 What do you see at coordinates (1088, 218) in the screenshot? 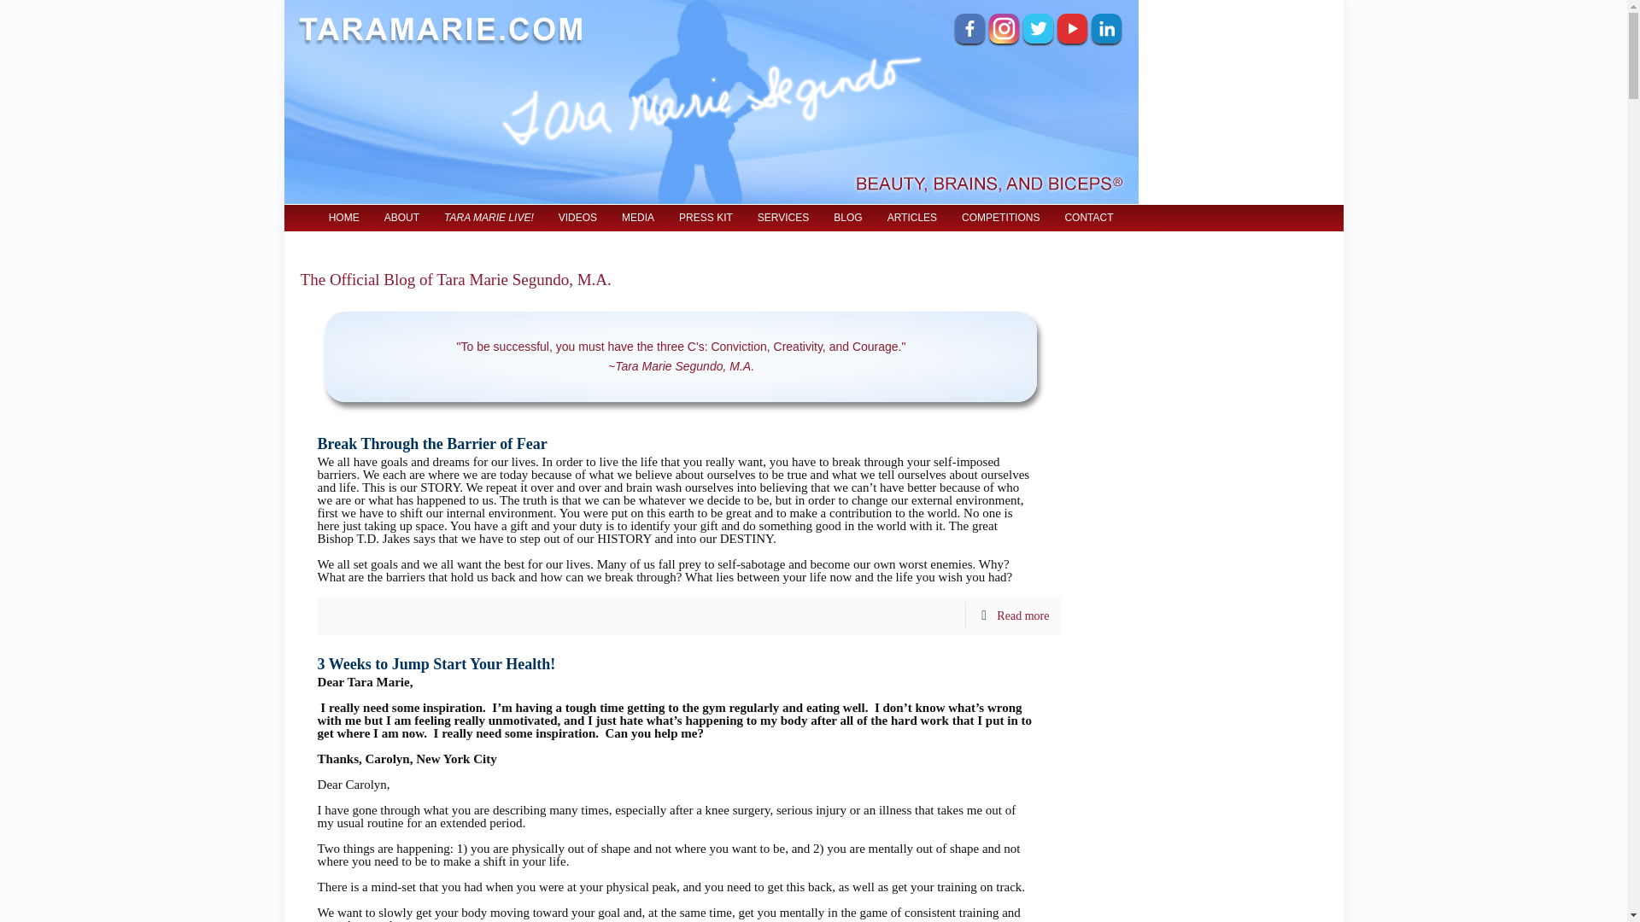
I see `CONTACT` at bounding box center [1088, 218].